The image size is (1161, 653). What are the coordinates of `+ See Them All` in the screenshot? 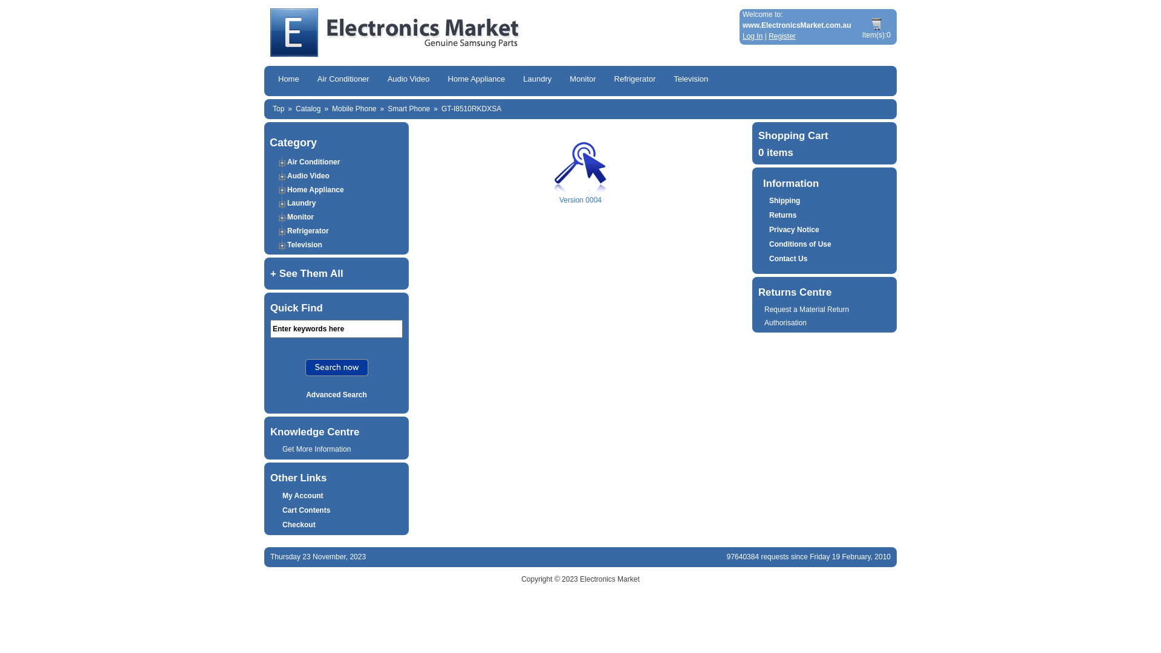 It's located at (336, 274).